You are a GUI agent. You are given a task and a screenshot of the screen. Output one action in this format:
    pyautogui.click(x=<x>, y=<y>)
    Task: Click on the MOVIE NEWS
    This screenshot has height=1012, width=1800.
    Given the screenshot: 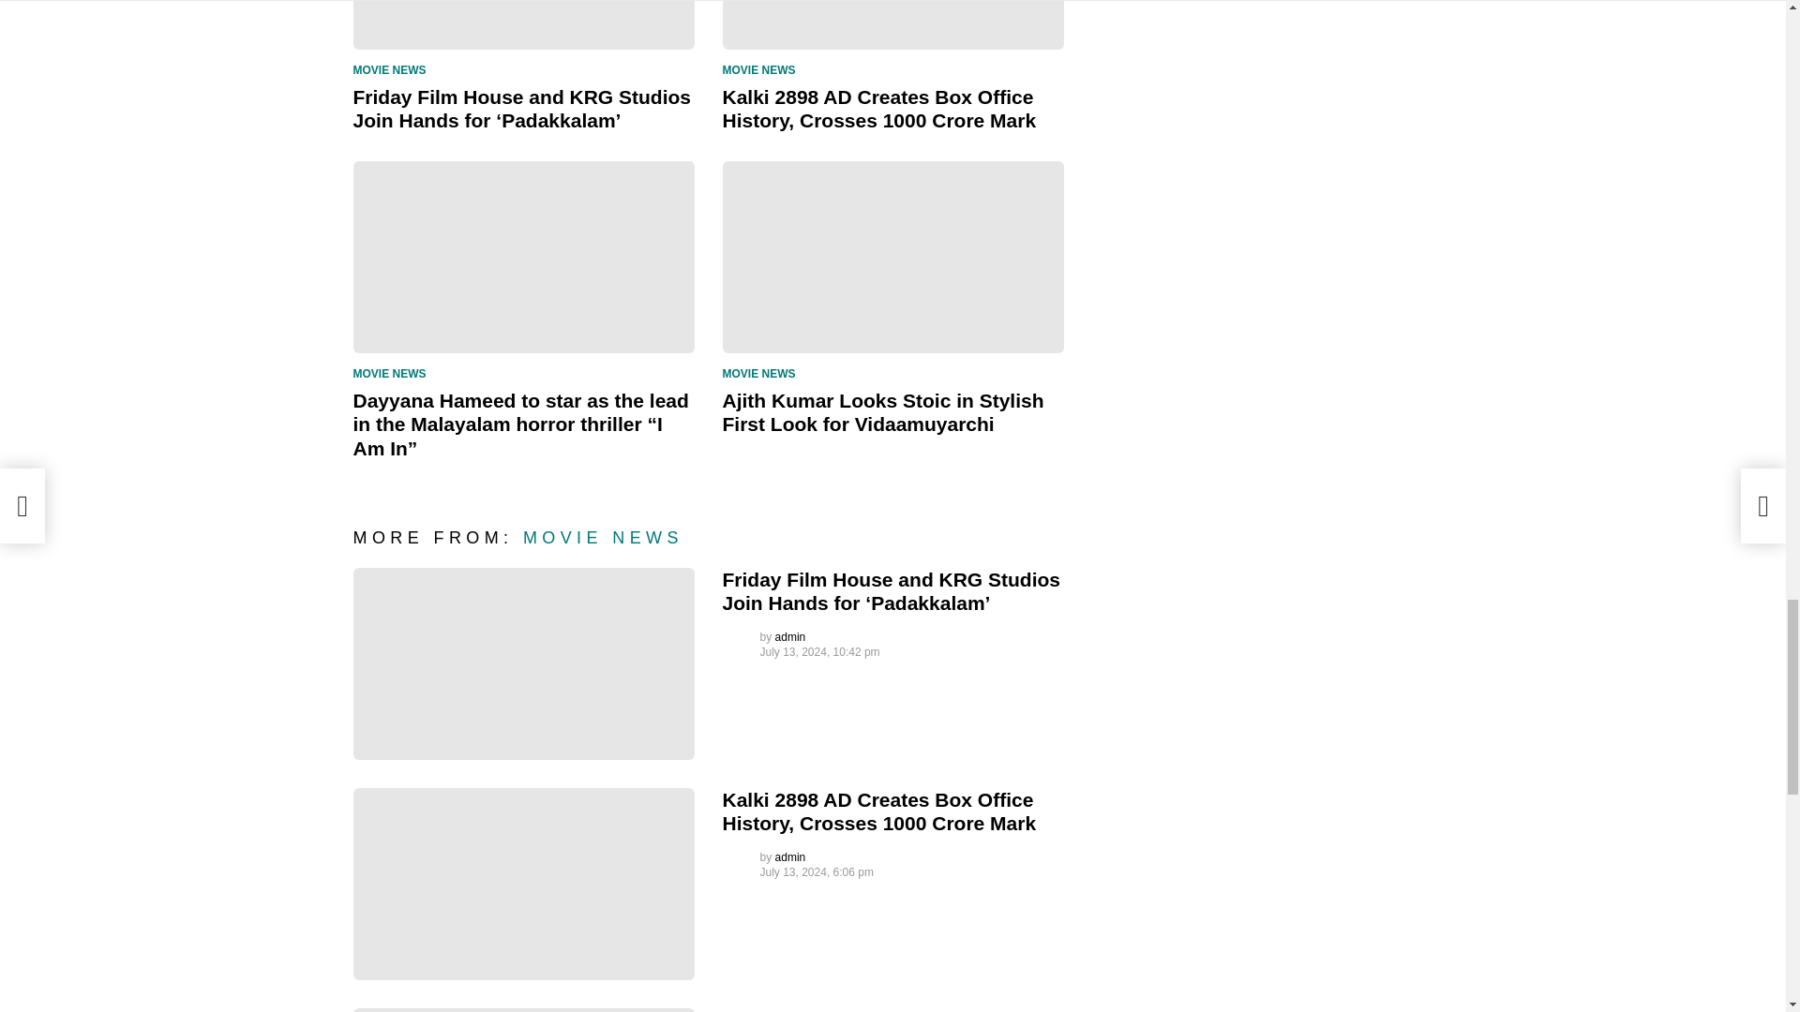 What is the action you would take?
    pyautogui.click(x=761, y=69)
    